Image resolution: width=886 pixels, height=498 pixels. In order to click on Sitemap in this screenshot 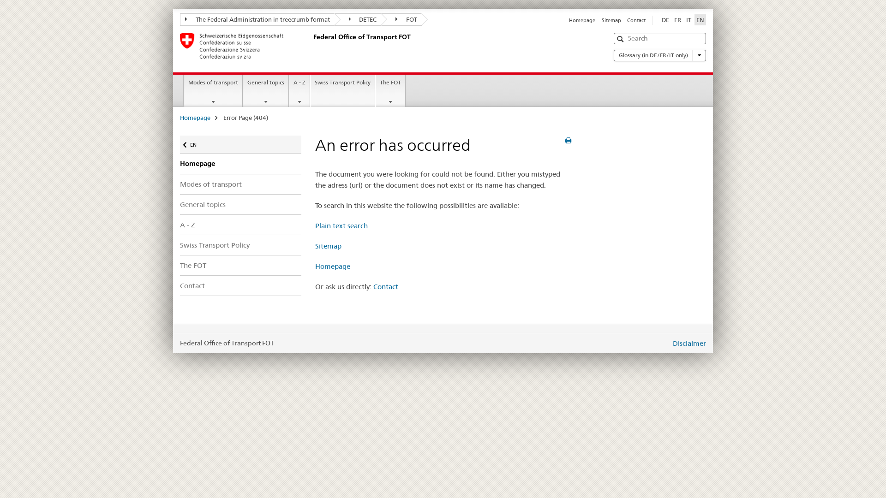, I will do `click(611, 20)`.